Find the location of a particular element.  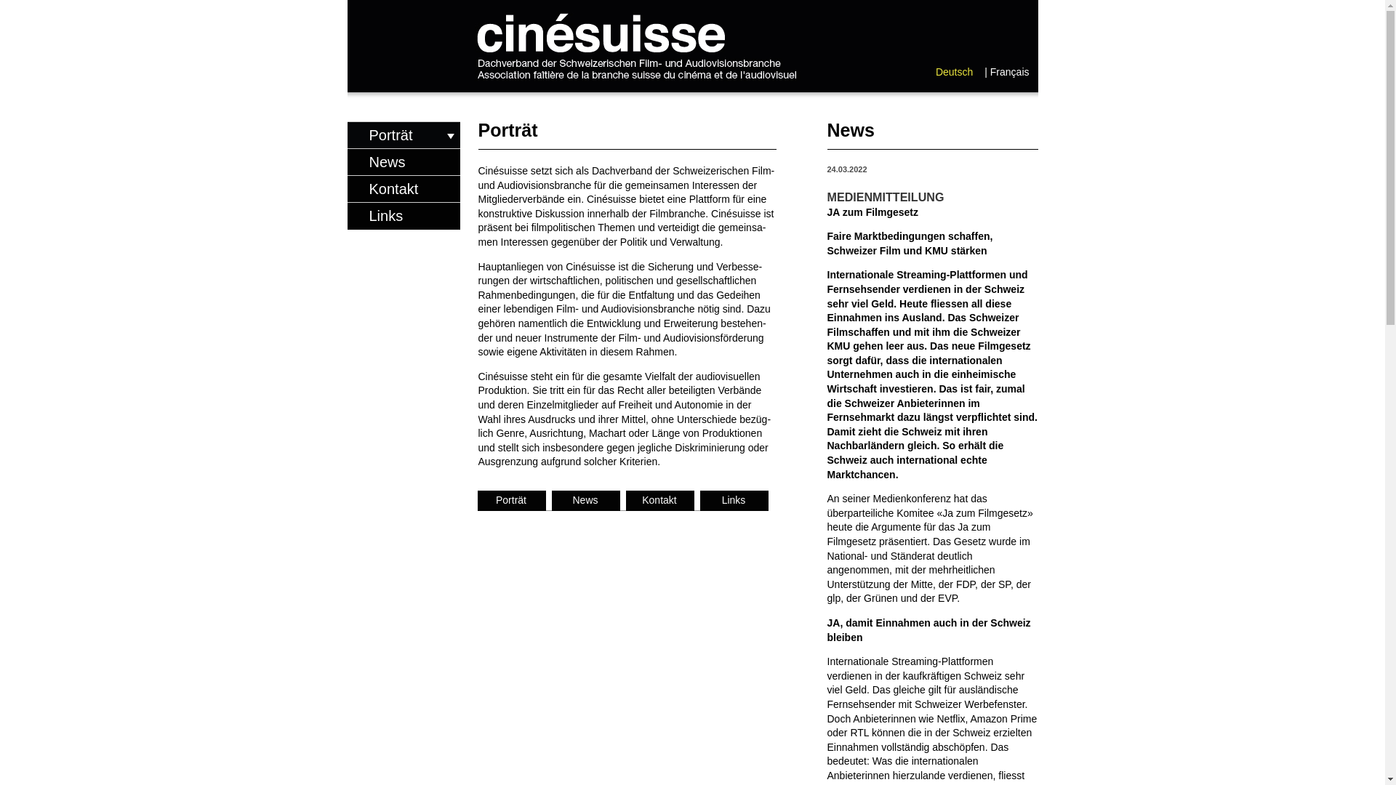

Links is located at coordinates (404, 216).